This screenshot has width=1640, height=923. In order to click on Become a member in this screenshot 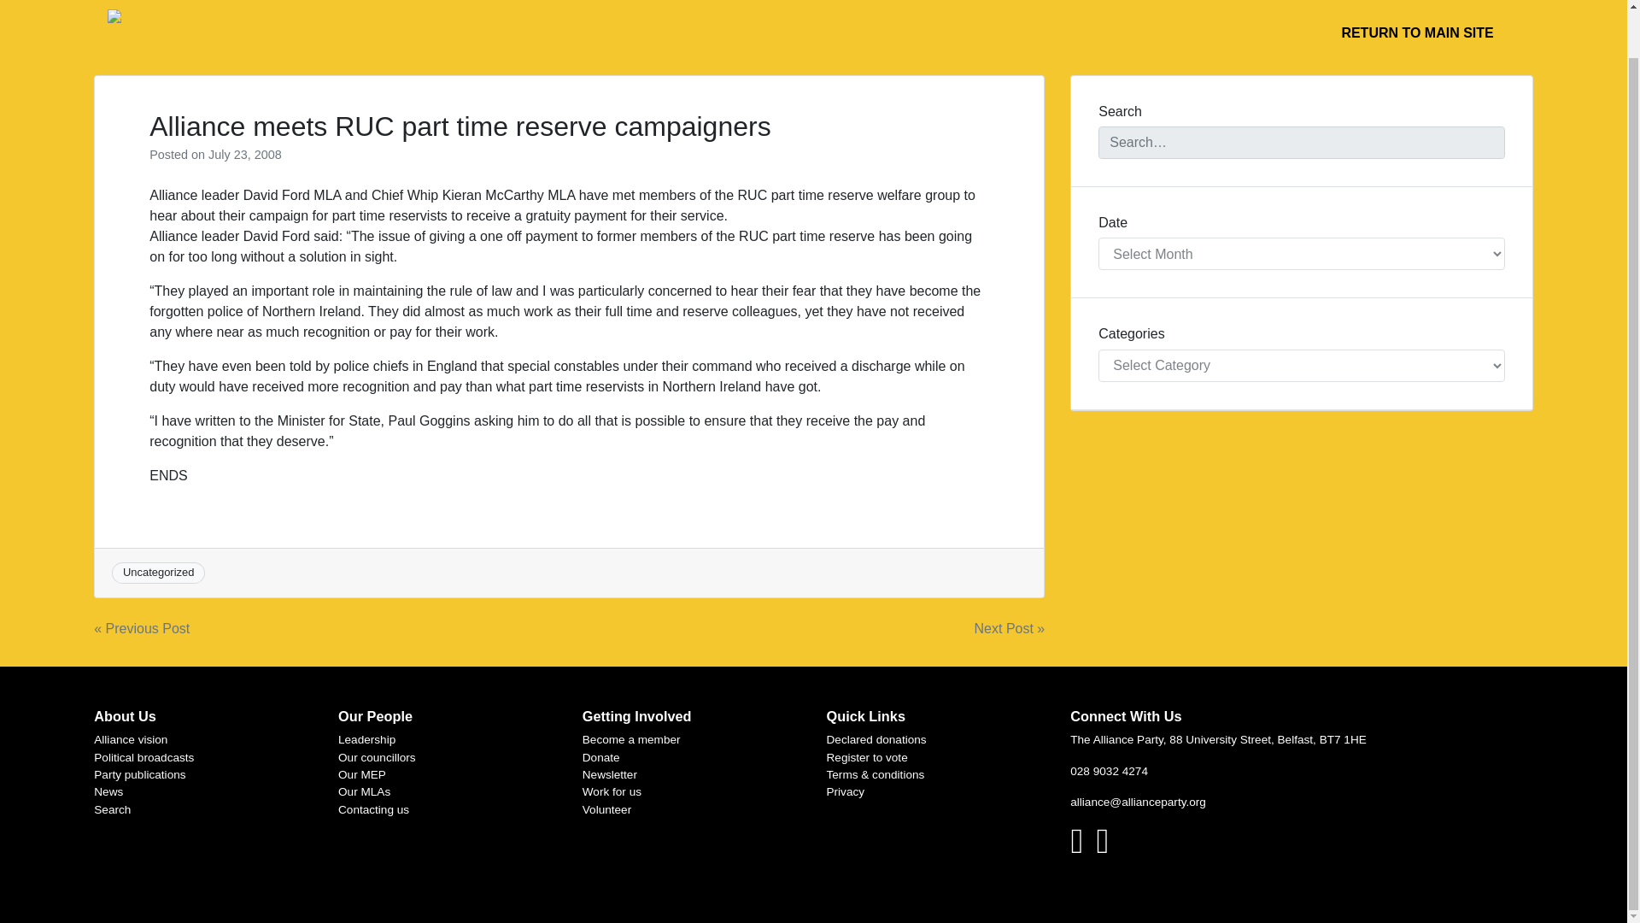, I will do `click(630, 738)`.